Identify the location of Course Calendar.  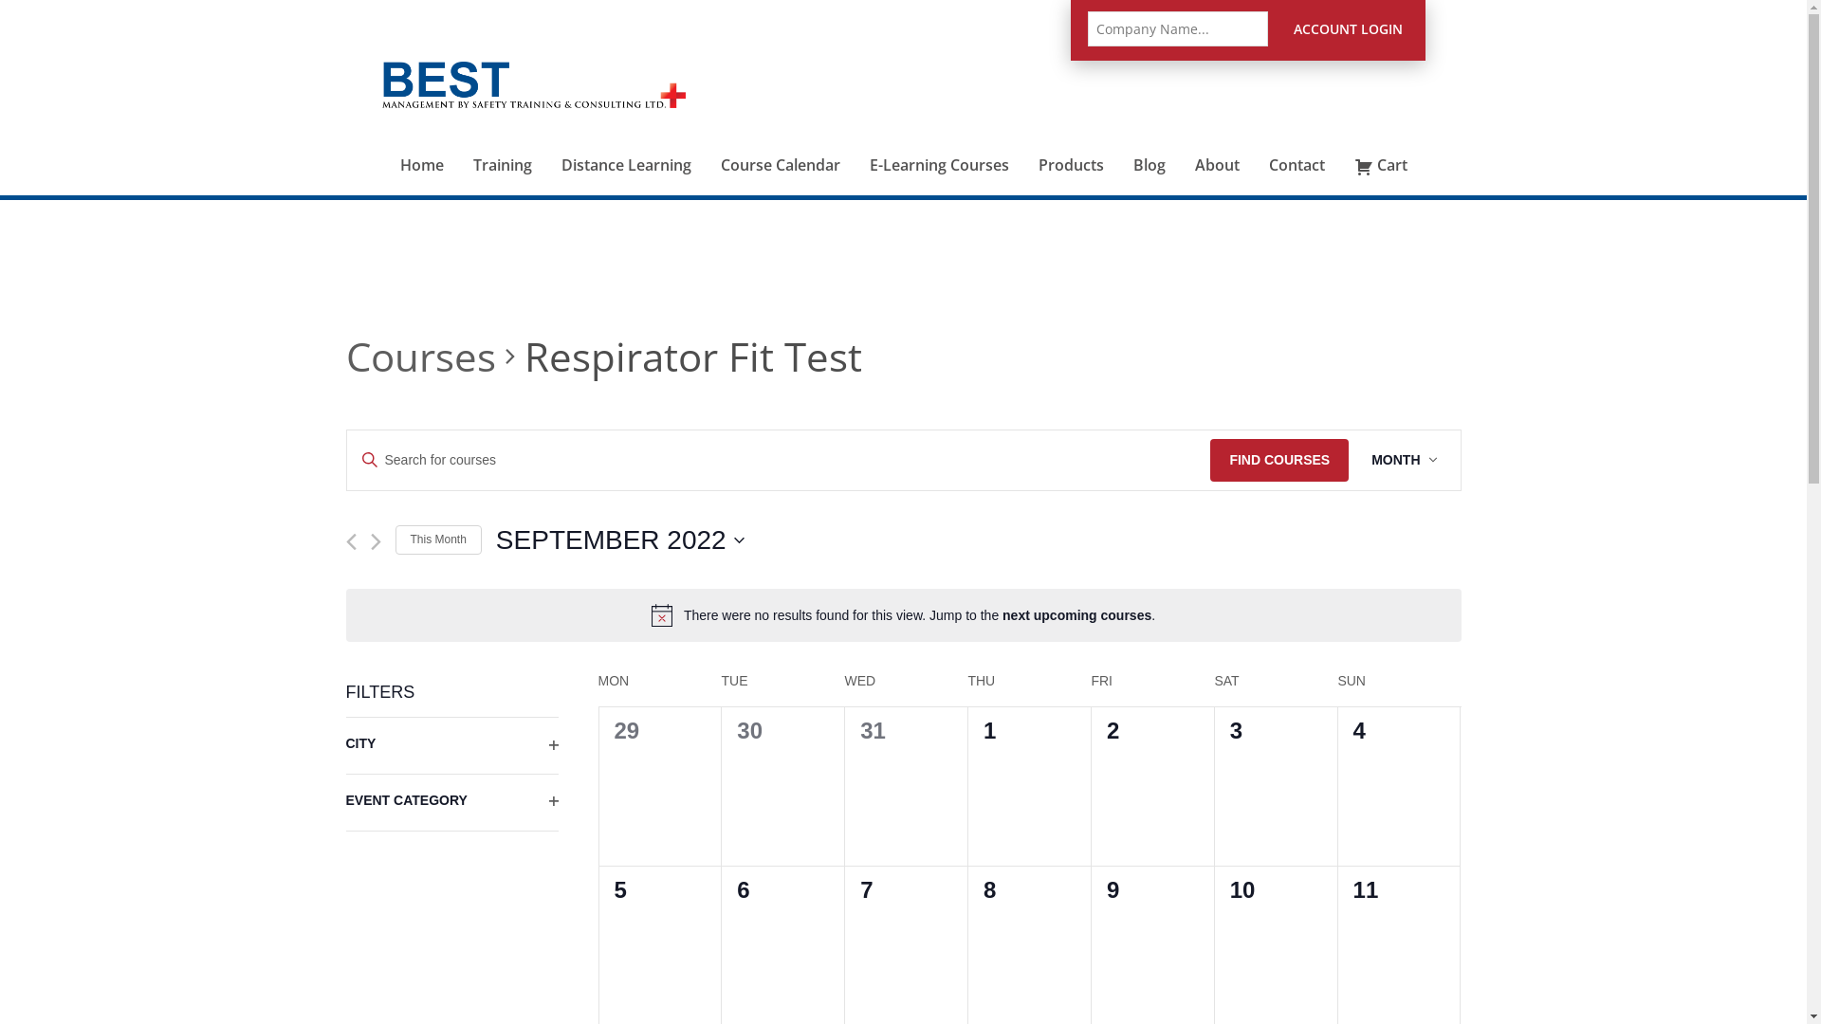
(780, 148).